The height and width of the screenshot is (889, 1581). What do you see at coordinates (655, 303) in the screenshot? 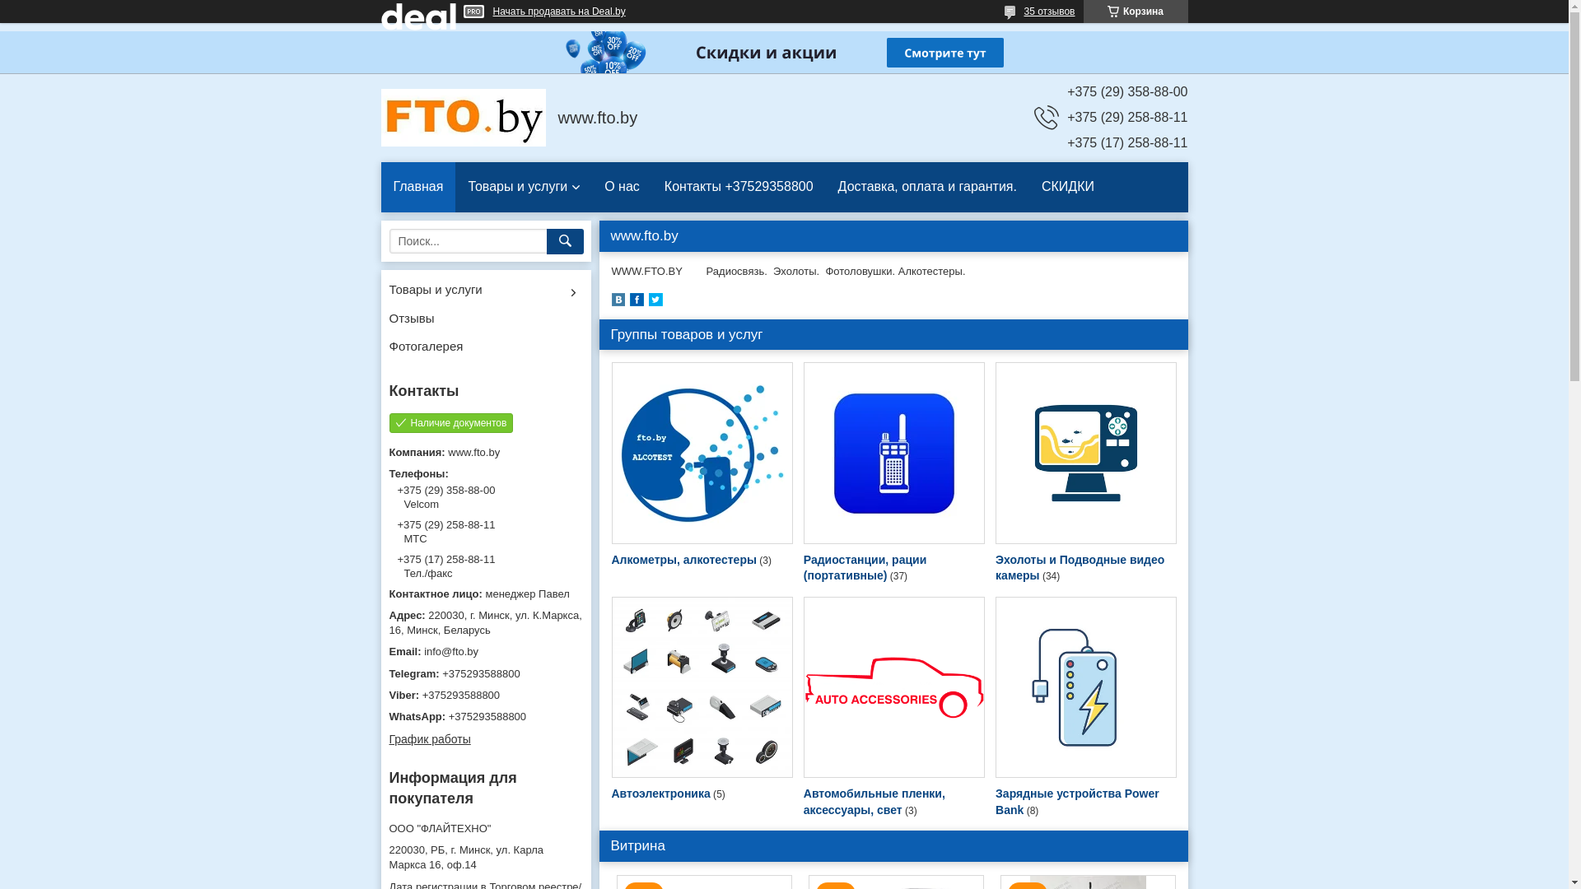
I see `twitter` at bounding box center [655, 303].